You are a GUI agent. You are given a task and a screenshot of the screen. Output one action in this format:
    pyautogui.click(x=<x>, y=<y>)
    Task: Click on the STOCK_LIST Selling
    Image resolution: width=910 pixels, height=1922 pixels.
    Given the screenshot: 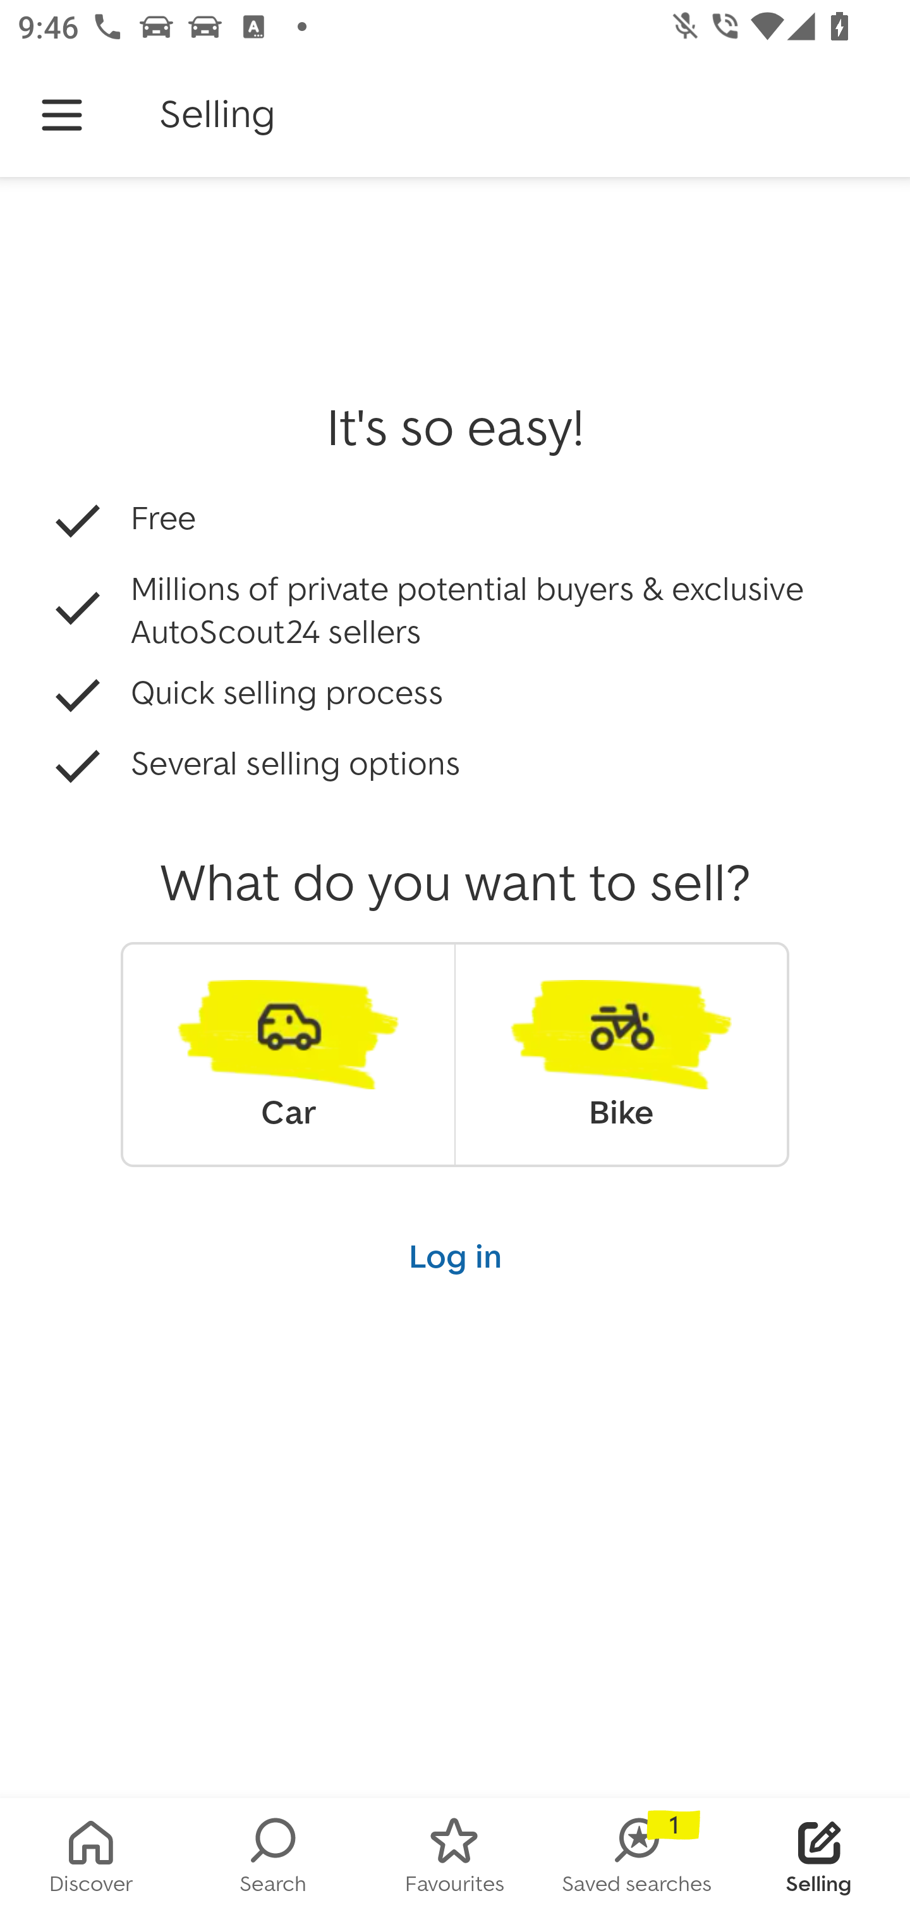 What is the action you would take?
    pyautogui.click(x=819, y=1860)
    